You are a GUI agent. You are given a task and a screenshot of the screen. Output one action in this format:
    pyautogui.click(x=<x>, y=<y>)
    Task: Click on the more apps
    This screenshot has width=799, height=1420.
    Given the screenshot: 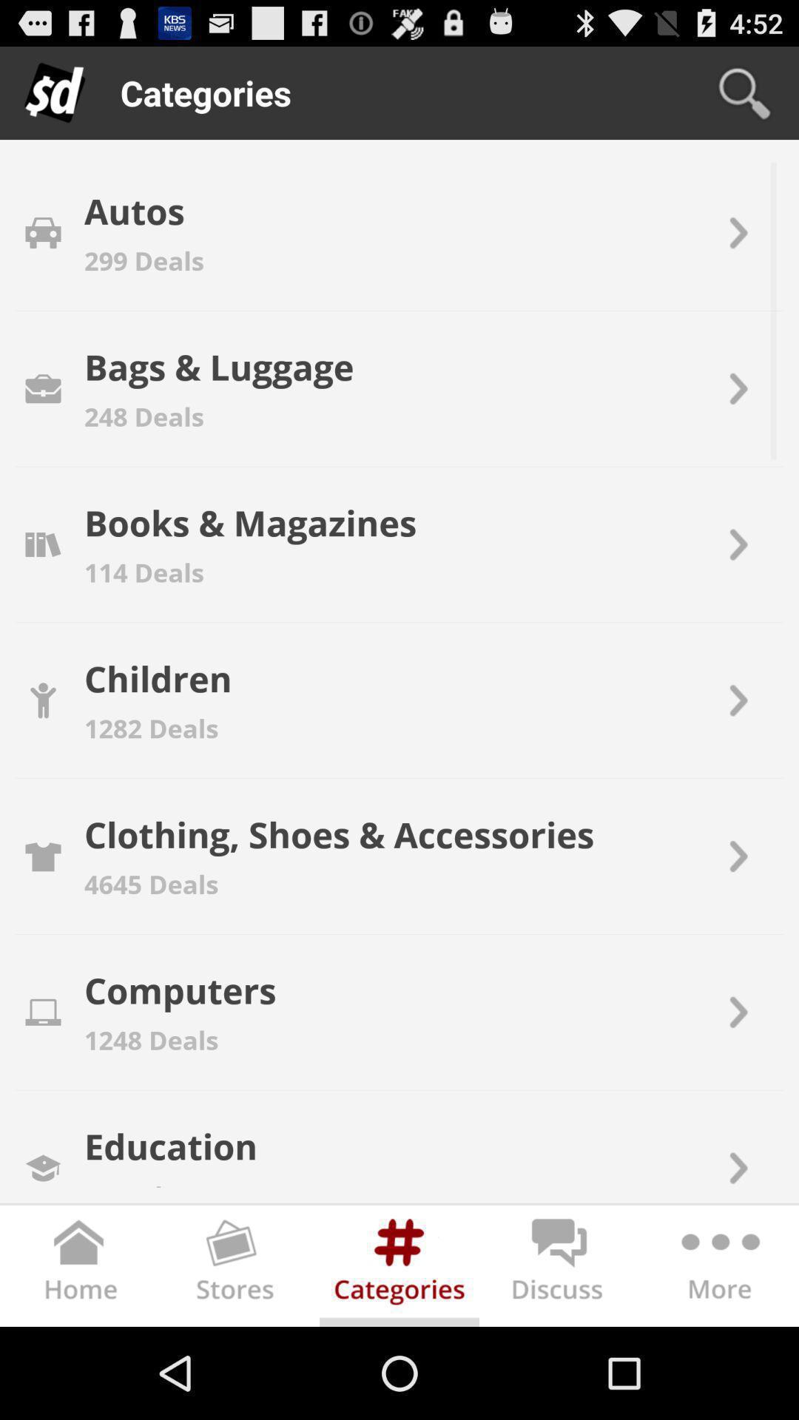 What is the action you would take?
    pyautogui.click(x=719, y=1269)
    